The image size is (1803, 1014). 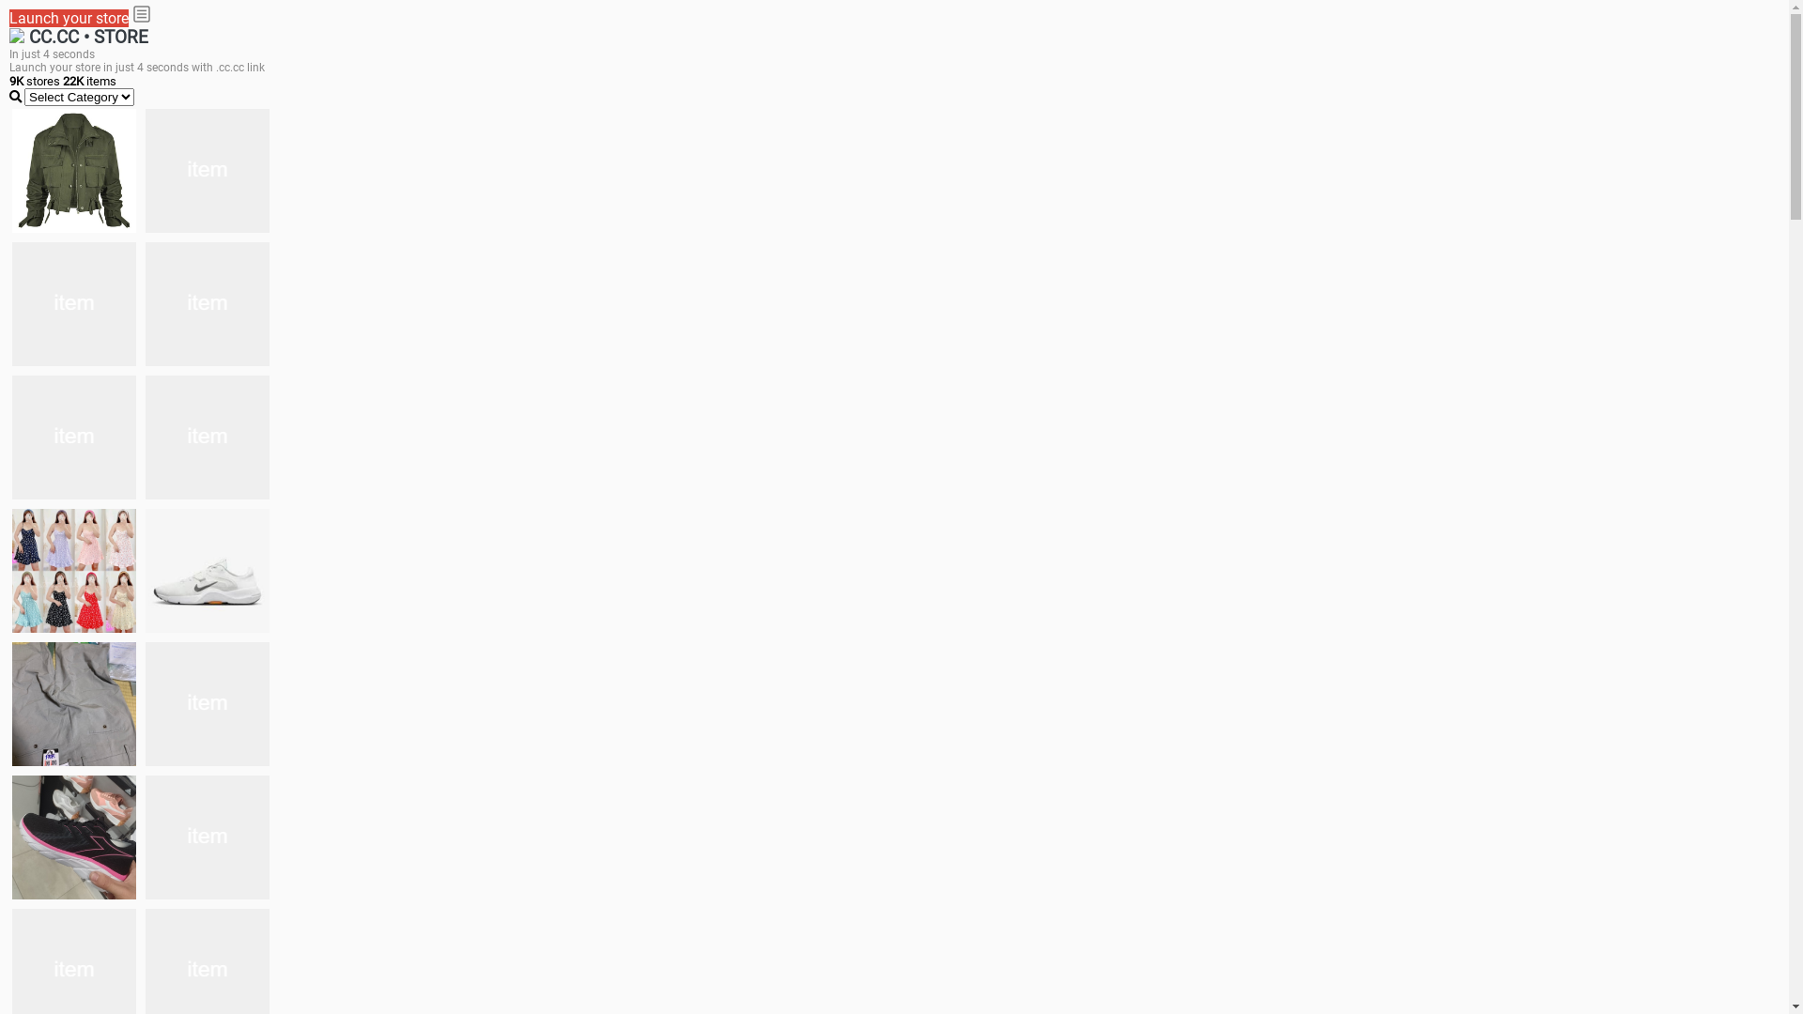 What do you see at coordinates (74, 171) in the screenshot?
I see `jacket` at bounding box center [74, 171].